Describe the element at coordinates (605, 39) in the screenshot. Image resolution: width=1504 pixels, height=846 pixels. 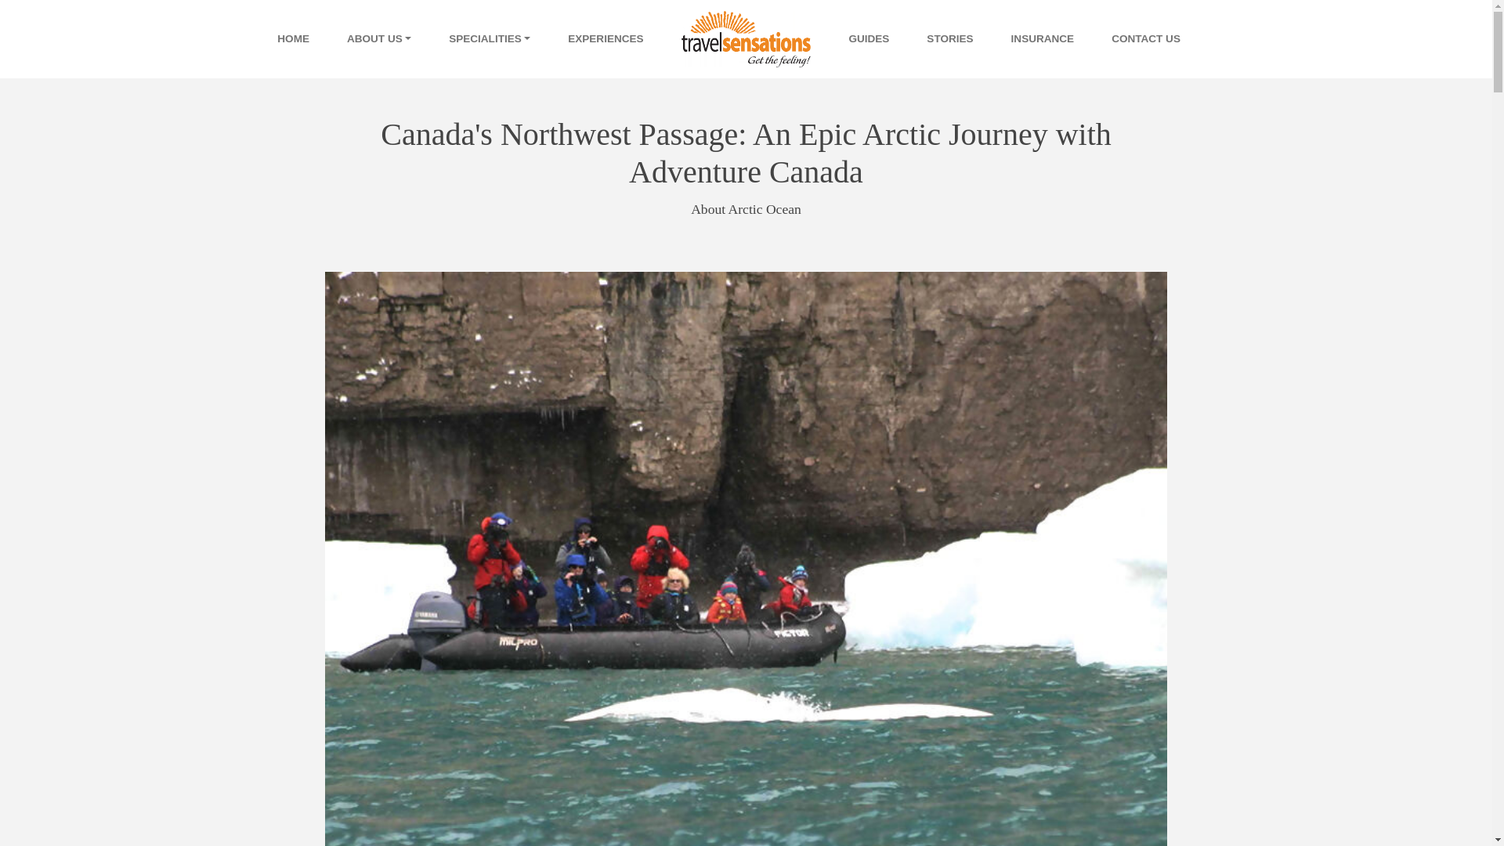
I see `EXPERIENCES` at that location.